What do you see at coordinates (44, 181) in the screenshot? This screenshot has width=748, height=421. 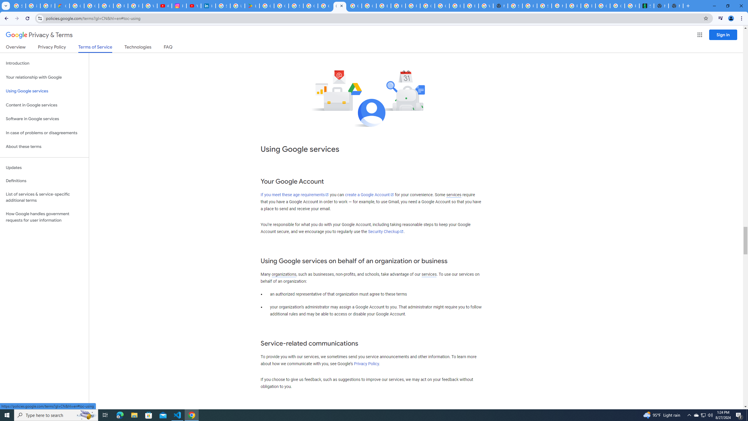 I see `Definitions` at bounding box center [44, 181].